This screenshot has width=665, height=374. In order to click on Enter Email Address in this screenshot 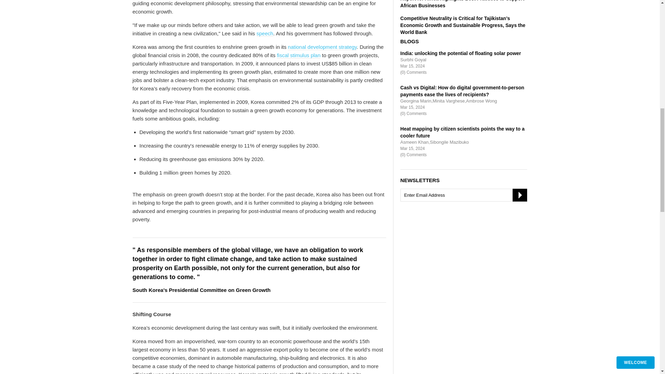, I will do `click(463, 195)`.